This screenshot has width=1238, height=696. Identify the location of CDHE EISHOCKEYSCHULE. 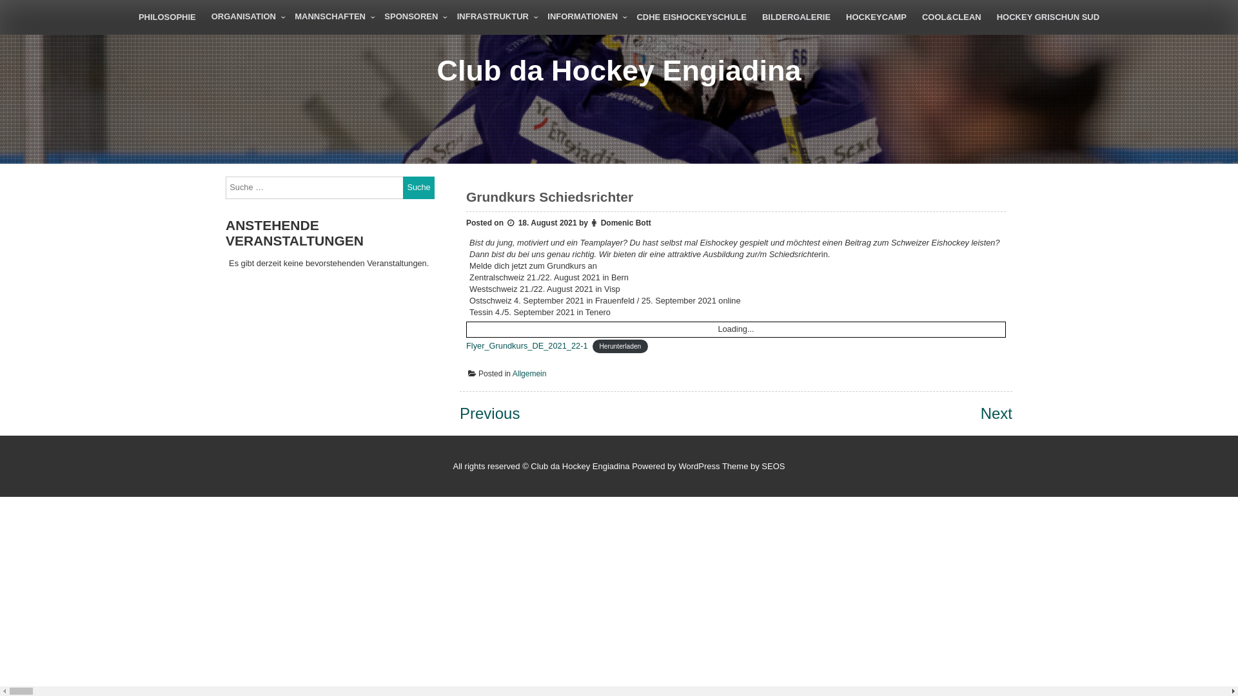
(691, 17).